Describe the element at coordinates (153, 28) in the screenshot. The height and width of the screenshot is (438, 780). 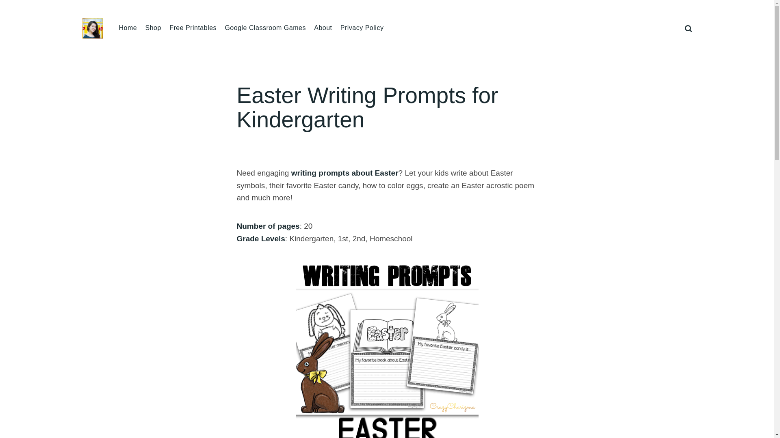
I see `Shop` at that location.